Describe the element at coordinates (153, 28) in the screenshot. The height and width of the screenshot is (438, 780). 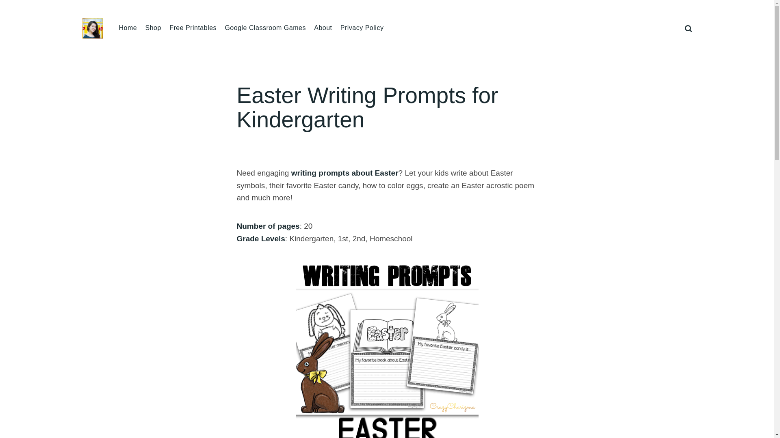
I see `Shop` at that location.